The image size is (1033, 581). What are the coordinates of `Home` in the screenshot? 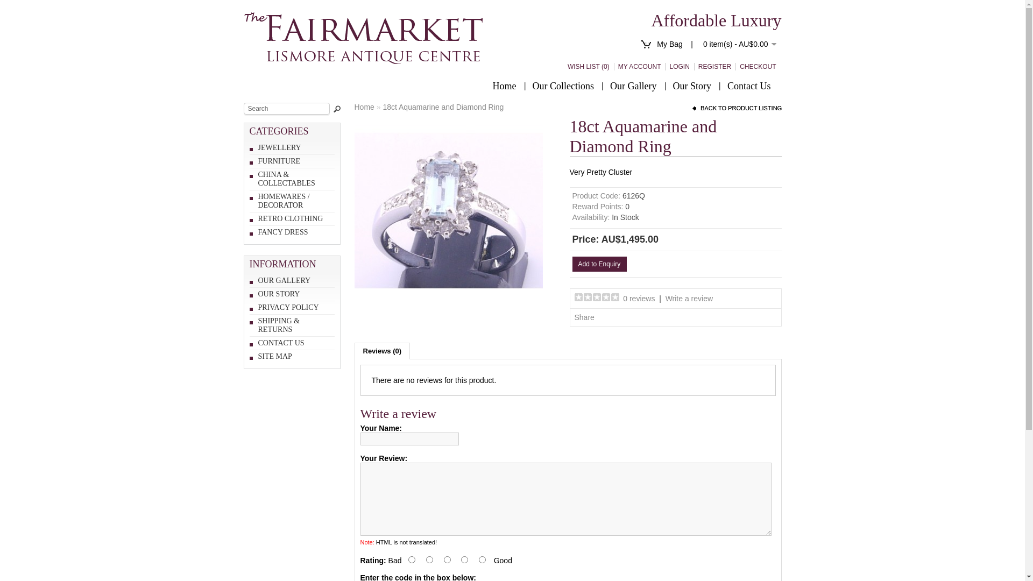 It's located at (364, 107).